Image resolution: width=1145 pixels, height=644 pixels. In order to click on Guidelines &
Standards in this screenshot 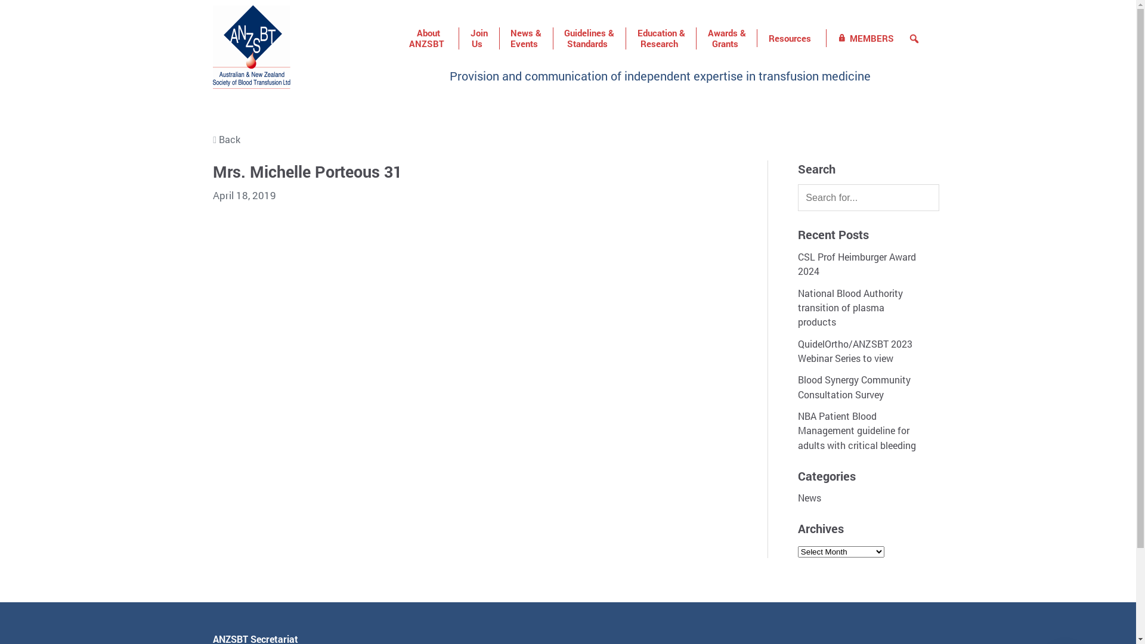, I will do `click(589, 39)`.